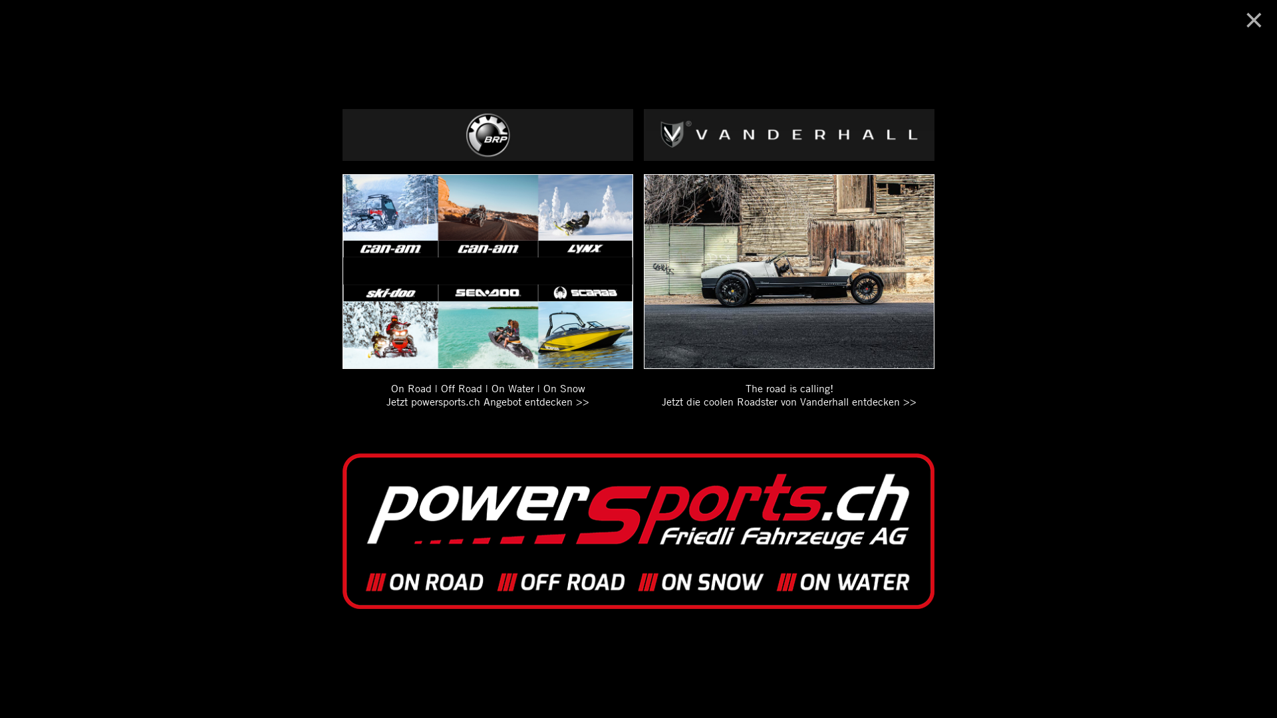 The height and width of the screenshot is (718, 1277). Describe the element at coordinates (1010, 23) in the screenshot. I see `Kontakt` at that location.